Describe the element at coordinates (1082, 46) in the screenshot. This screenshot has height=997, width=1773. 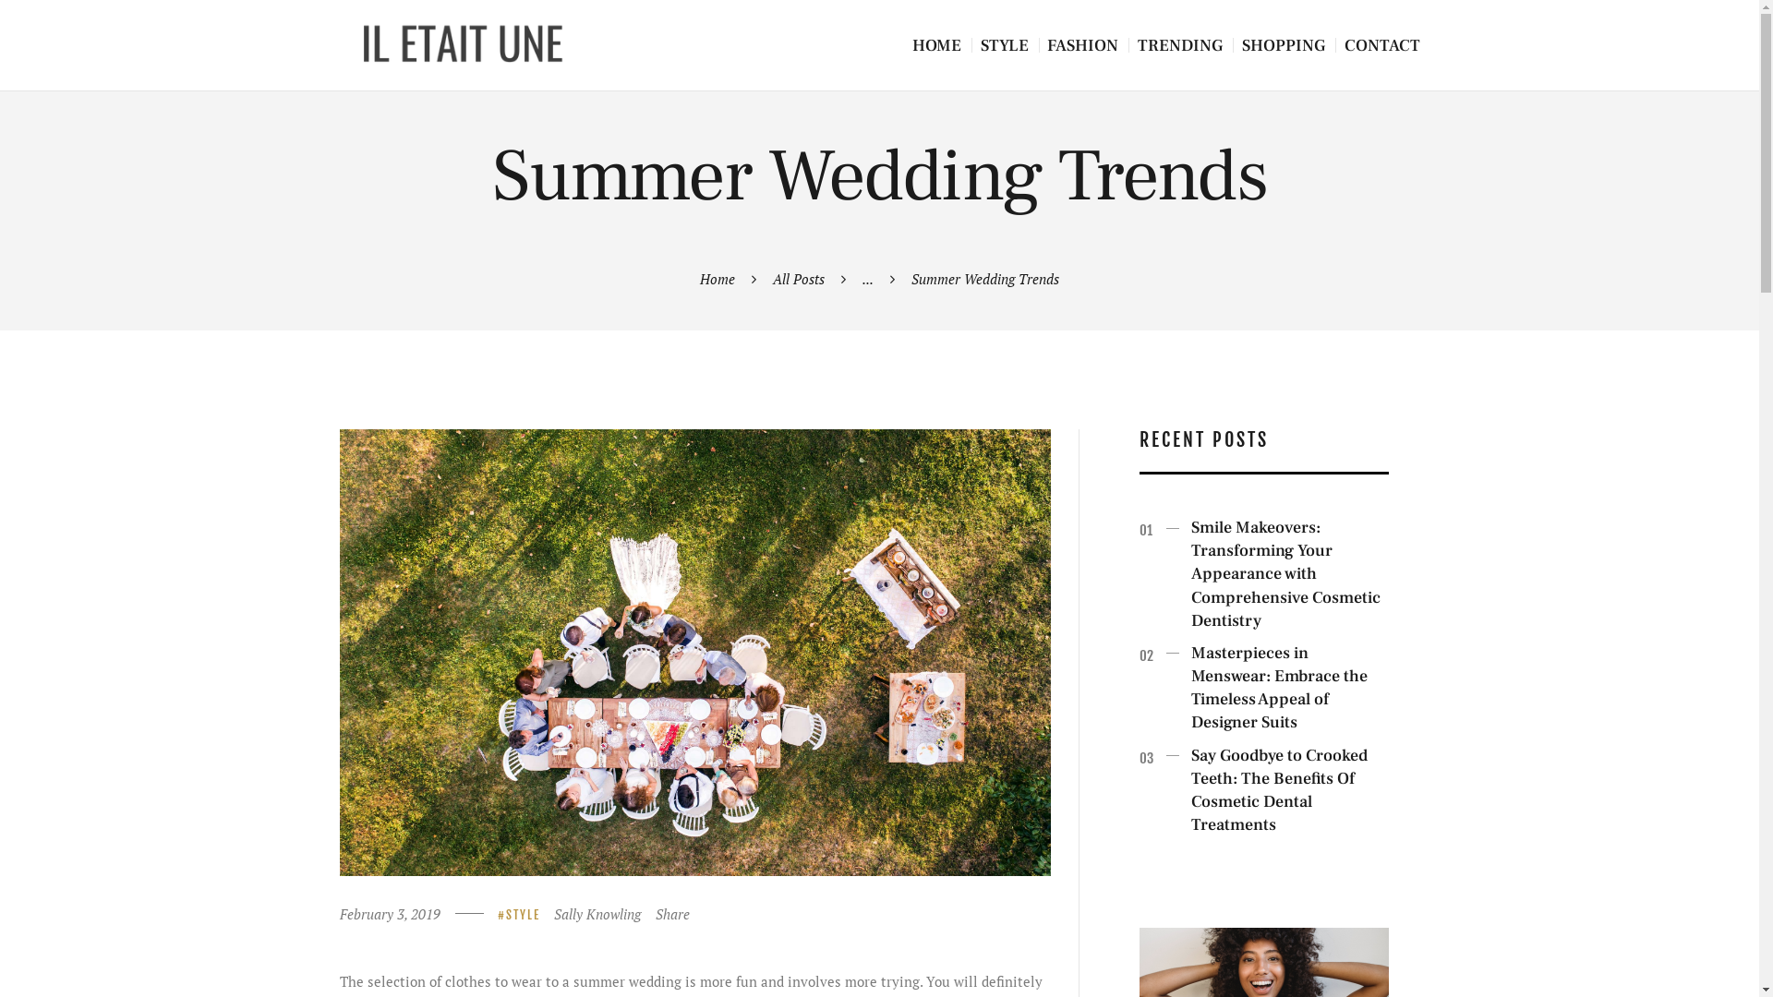
I see `FASHION` at that location.